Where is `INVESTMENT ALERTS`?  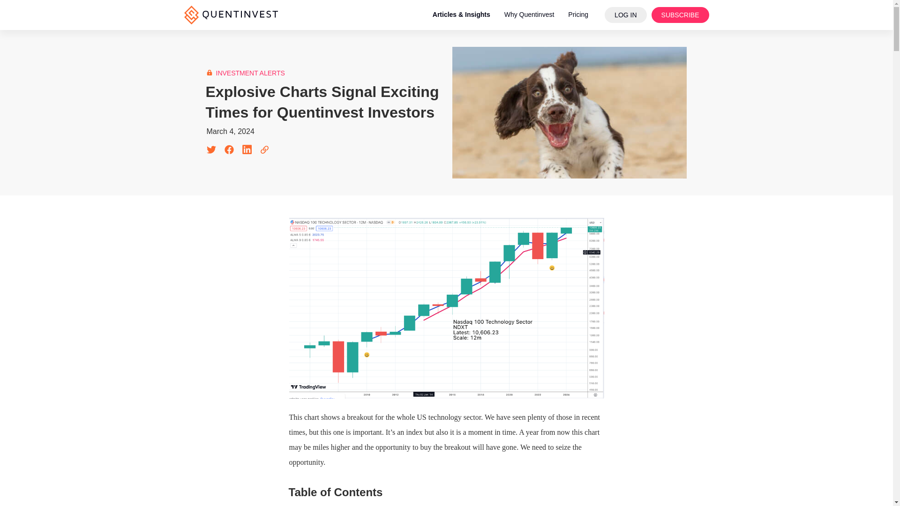
INVESTMENT ALERTS is located at coordinates (250, 73).